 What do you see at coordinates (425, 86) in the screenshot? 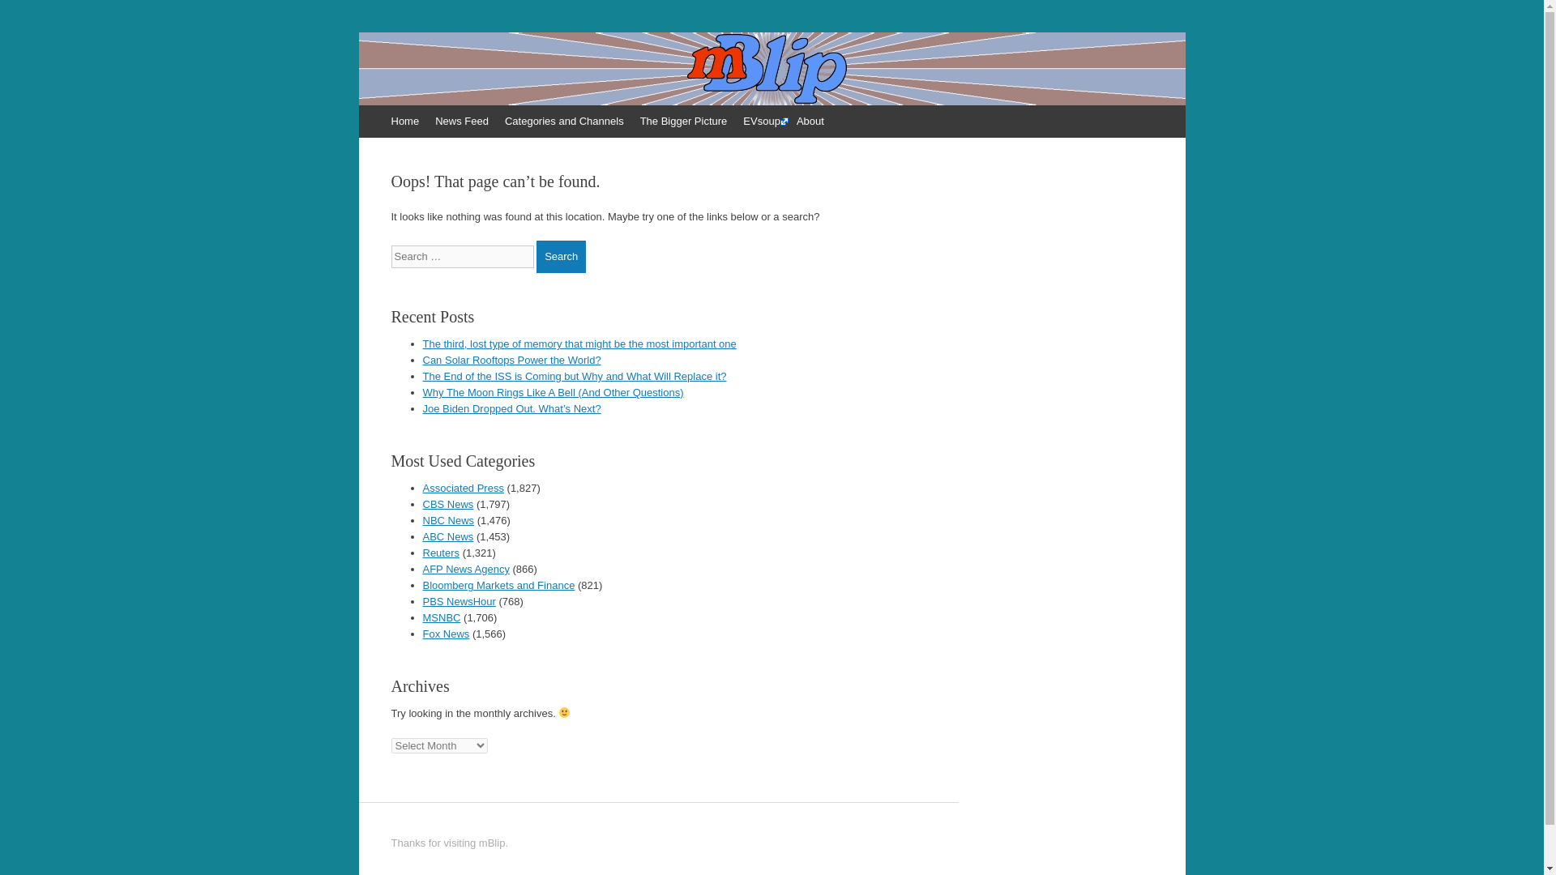
I see `mBlip` at bounding box center [425, 86].